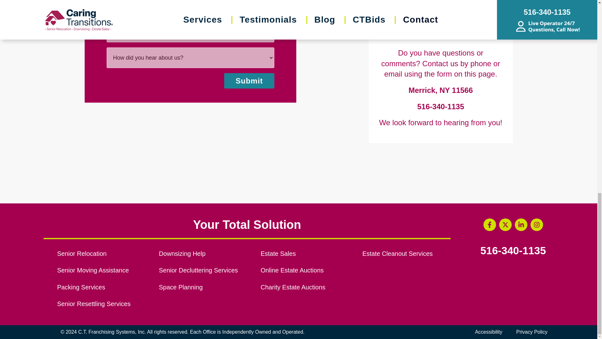  I want to click on Packing Services, so click(101, 288).